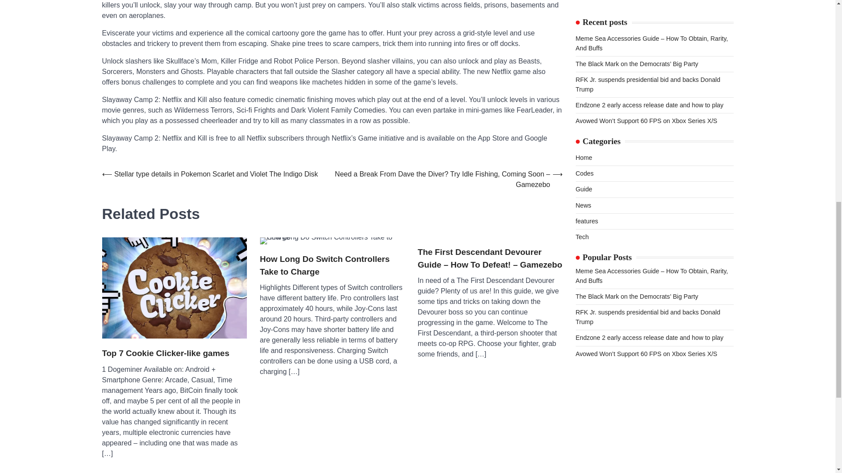 The height and width of the screenshot is (473, 842). I want to click on Top 7 Cookie Clicker-like games, so click(174, 288).